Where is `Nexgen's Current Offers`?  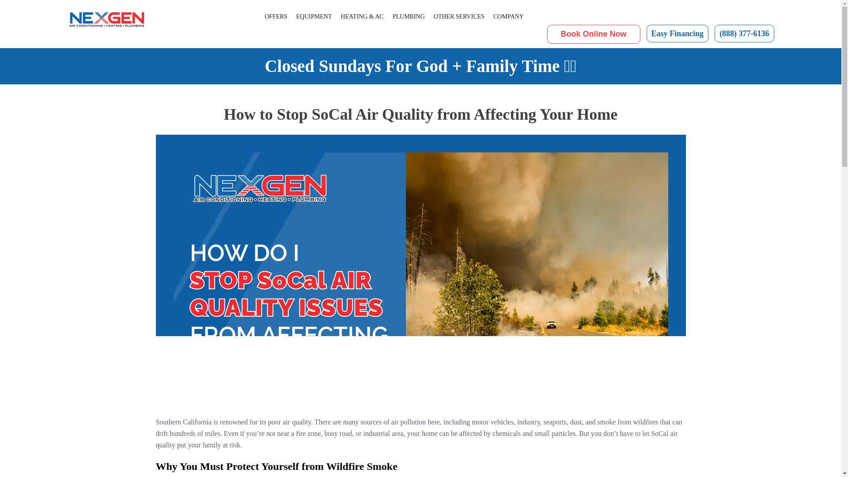
Nexgen's Current Offers is located at coordinates (276, 17).